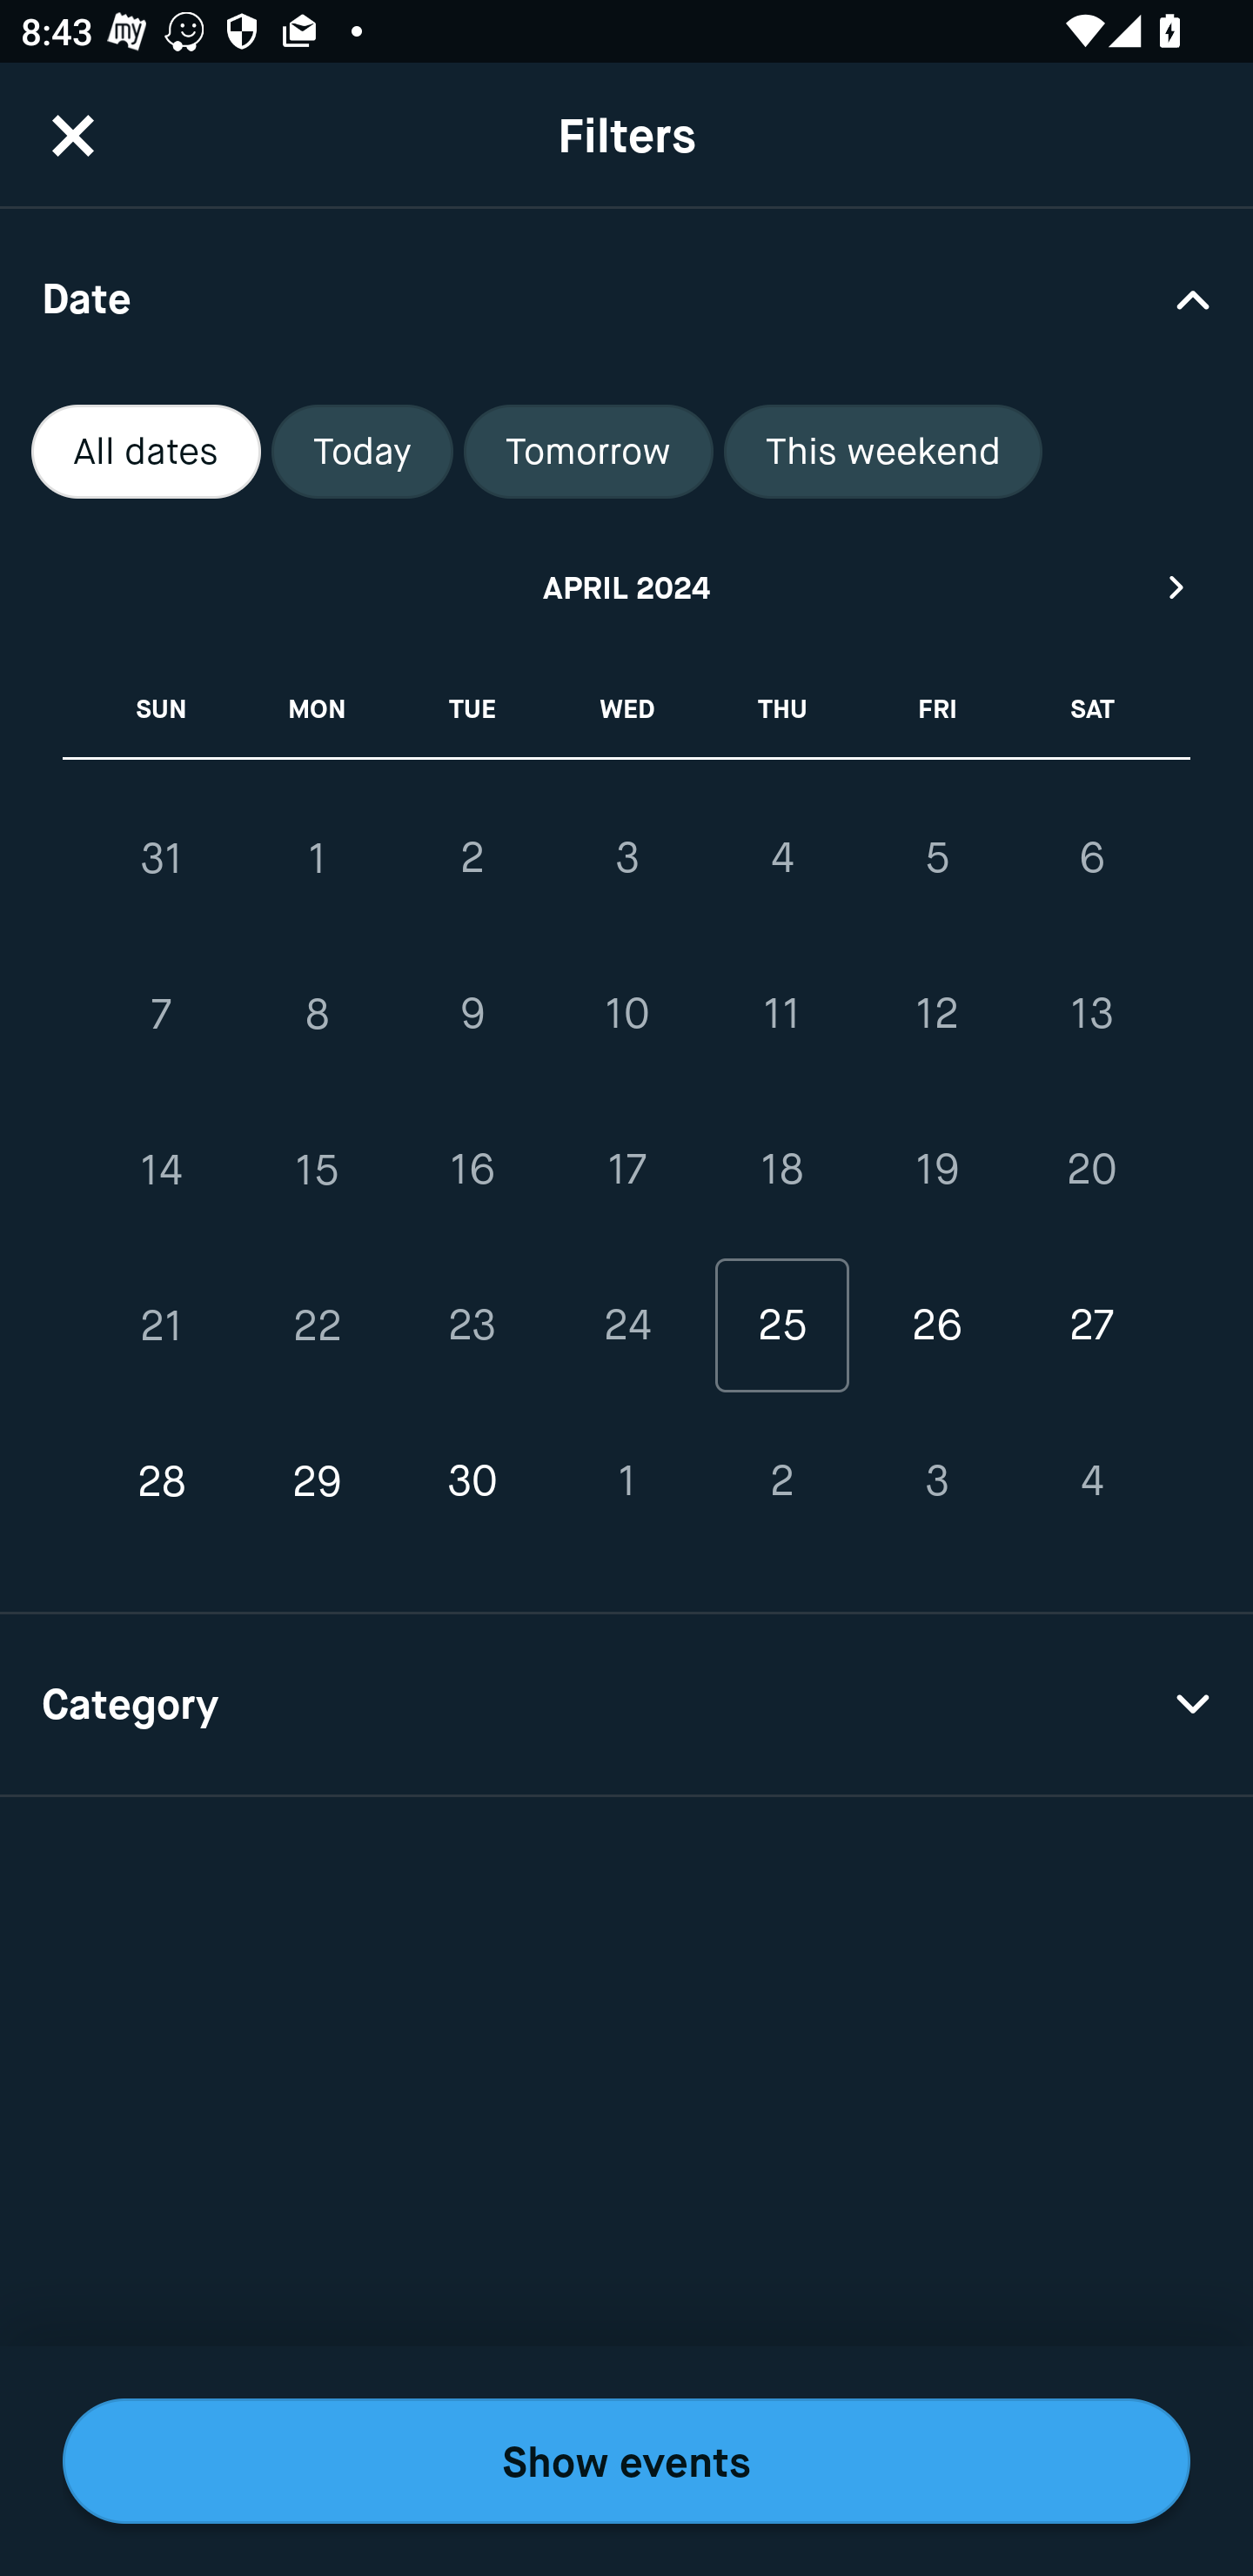  What do you see at coordinates (626, 2461) in the screenshot?
I see `Show events` at bounding box center [626, 2461].